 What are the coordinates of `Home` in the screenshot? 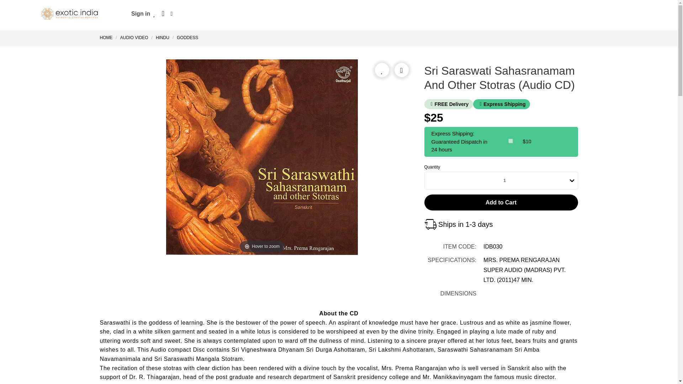 It's located at (107, 38).